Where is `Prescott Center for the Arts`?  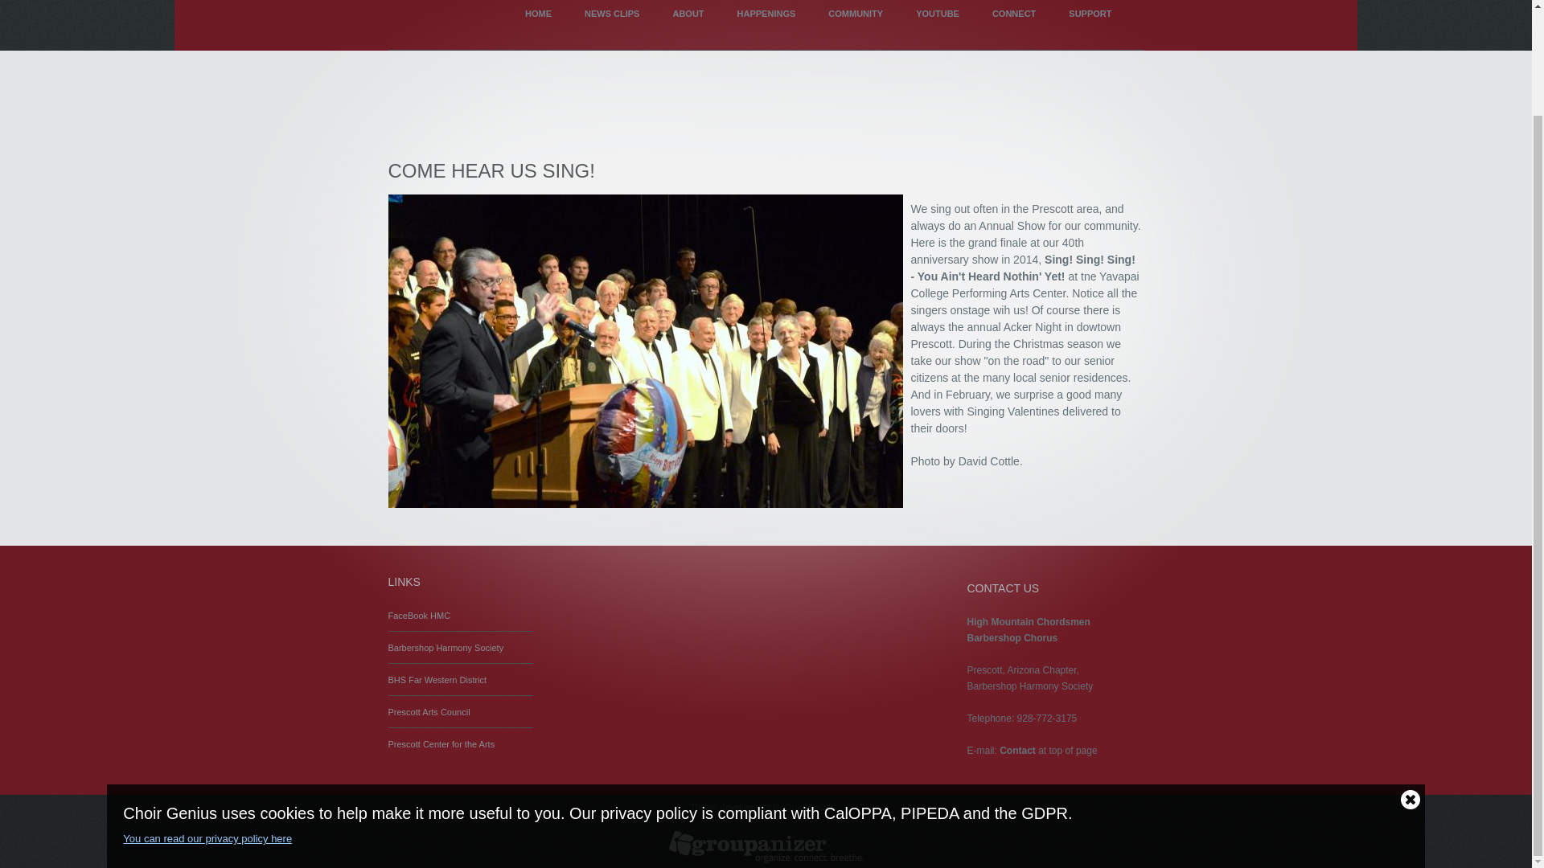
Prescott Center for the Arts is located at coordinates (441, 744).